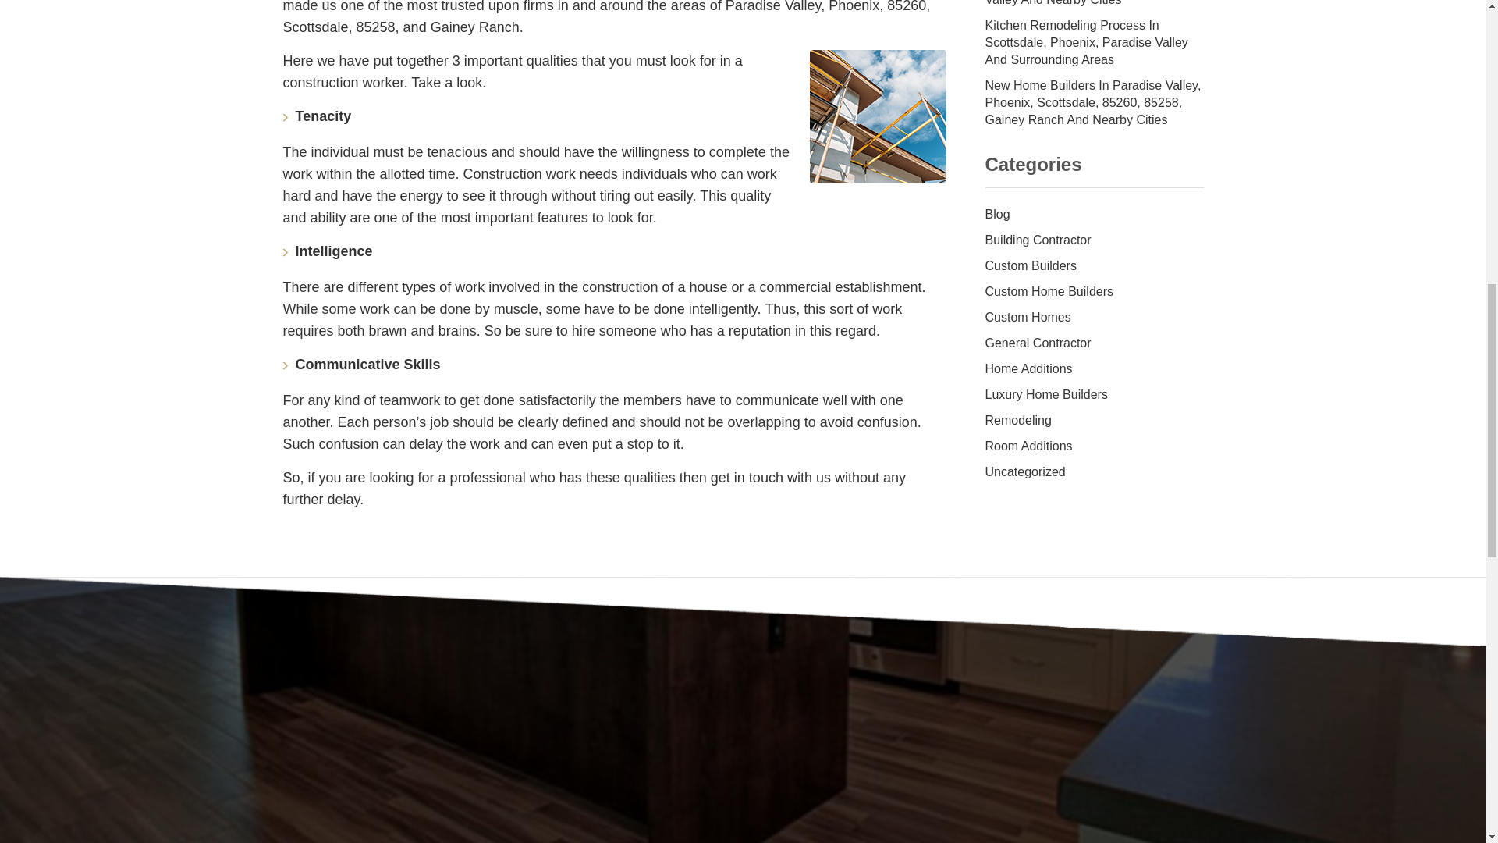 The width and height of the screenshot is (1498, 843). What do you see at coordinates (1093, 395) in the screenshot?
I see `Luxury Home Builders` at bounding box center [1093, 395].